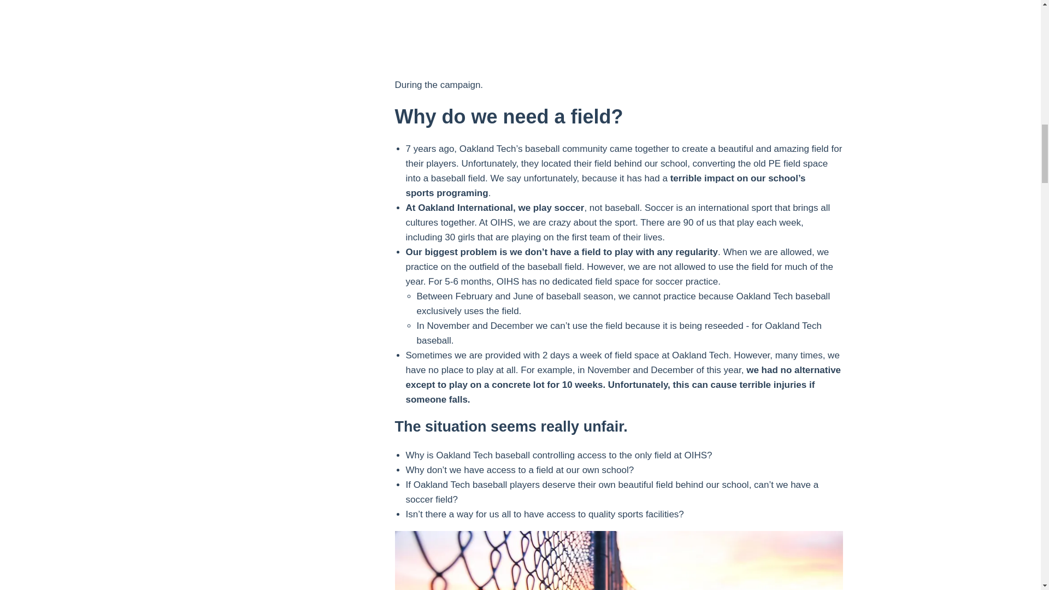  Describe the element at coordinates (618, 33) in the screenshot. I see `Youtube` at that location.